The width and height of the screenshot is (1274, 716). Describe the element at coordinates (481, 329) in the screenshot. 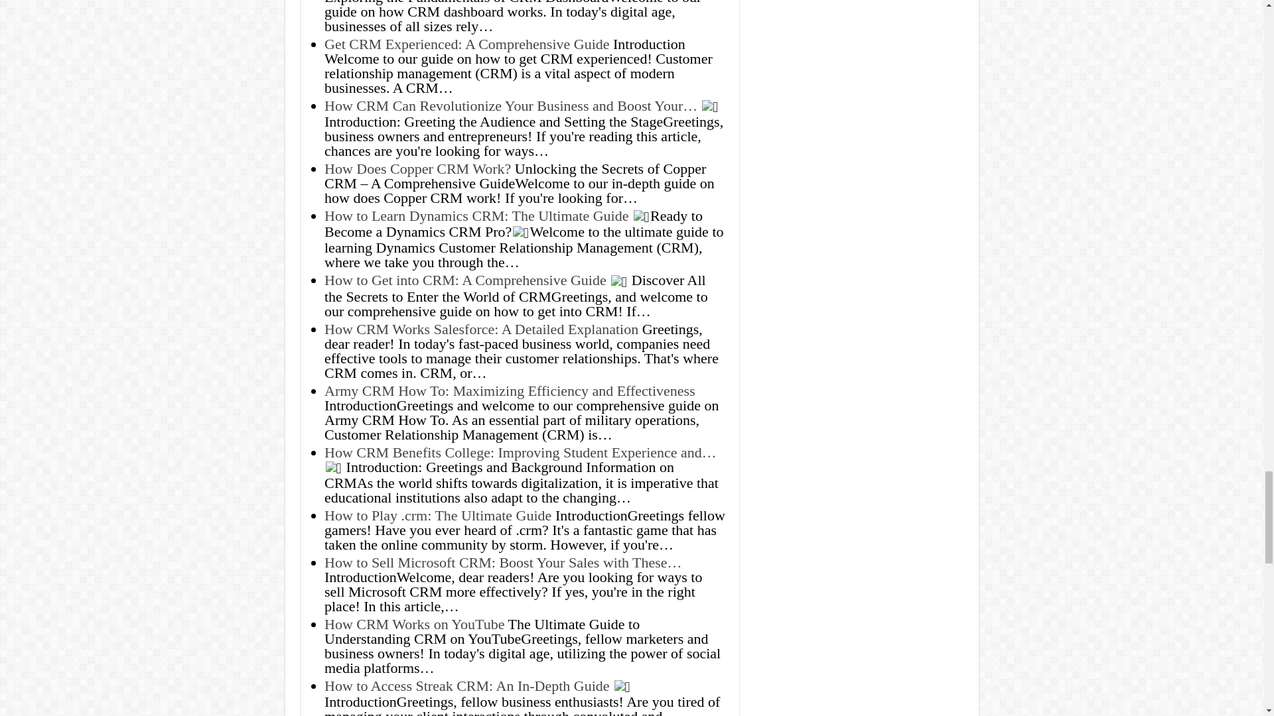

I see `How CRM Works Salesforce: A Detailed Explanation` at that location.